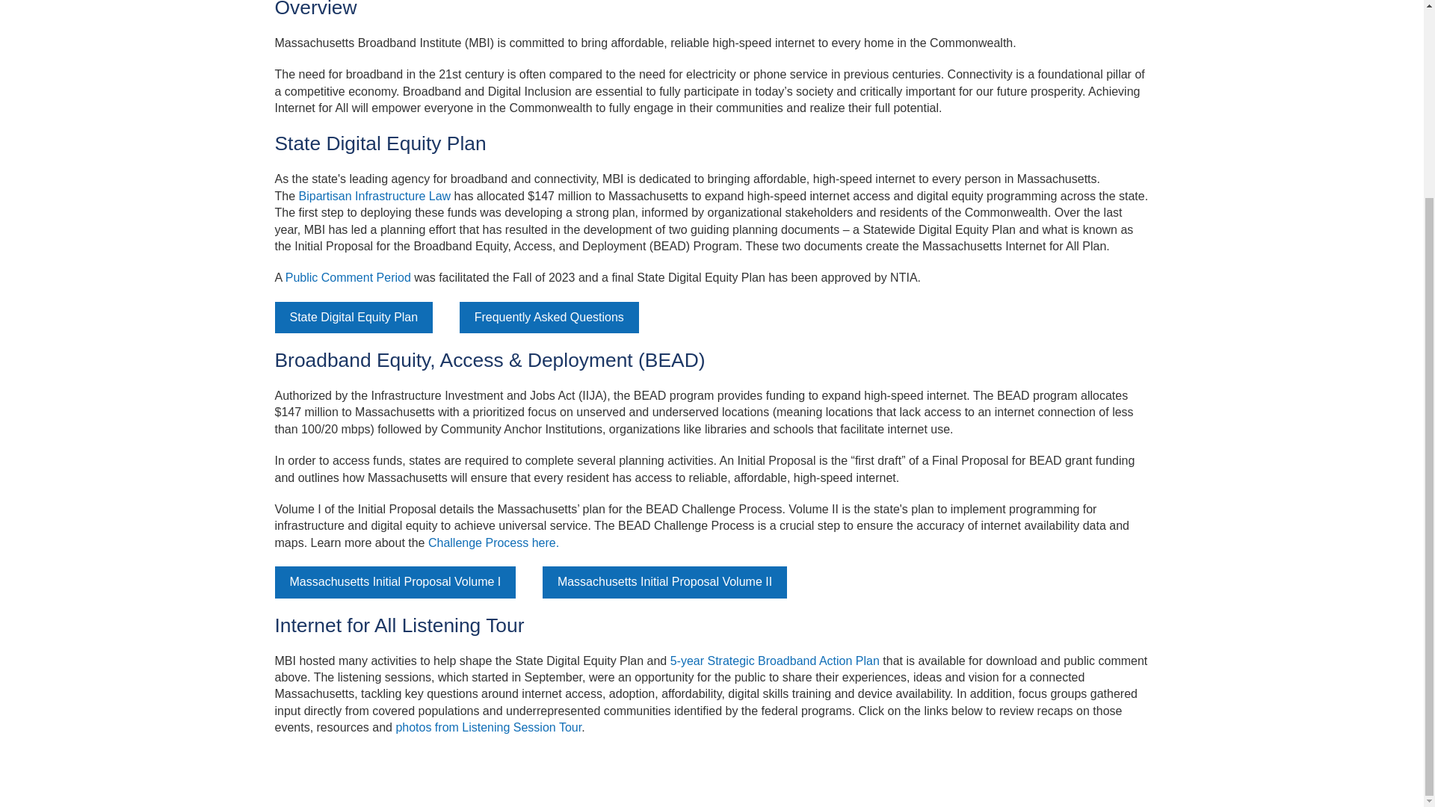 The width and height of the screenshot is (1435, 807). Describe the element at coordinates (348, 277) in the screenshot. I see `Massachusetts Internet for All Plan` at that location.